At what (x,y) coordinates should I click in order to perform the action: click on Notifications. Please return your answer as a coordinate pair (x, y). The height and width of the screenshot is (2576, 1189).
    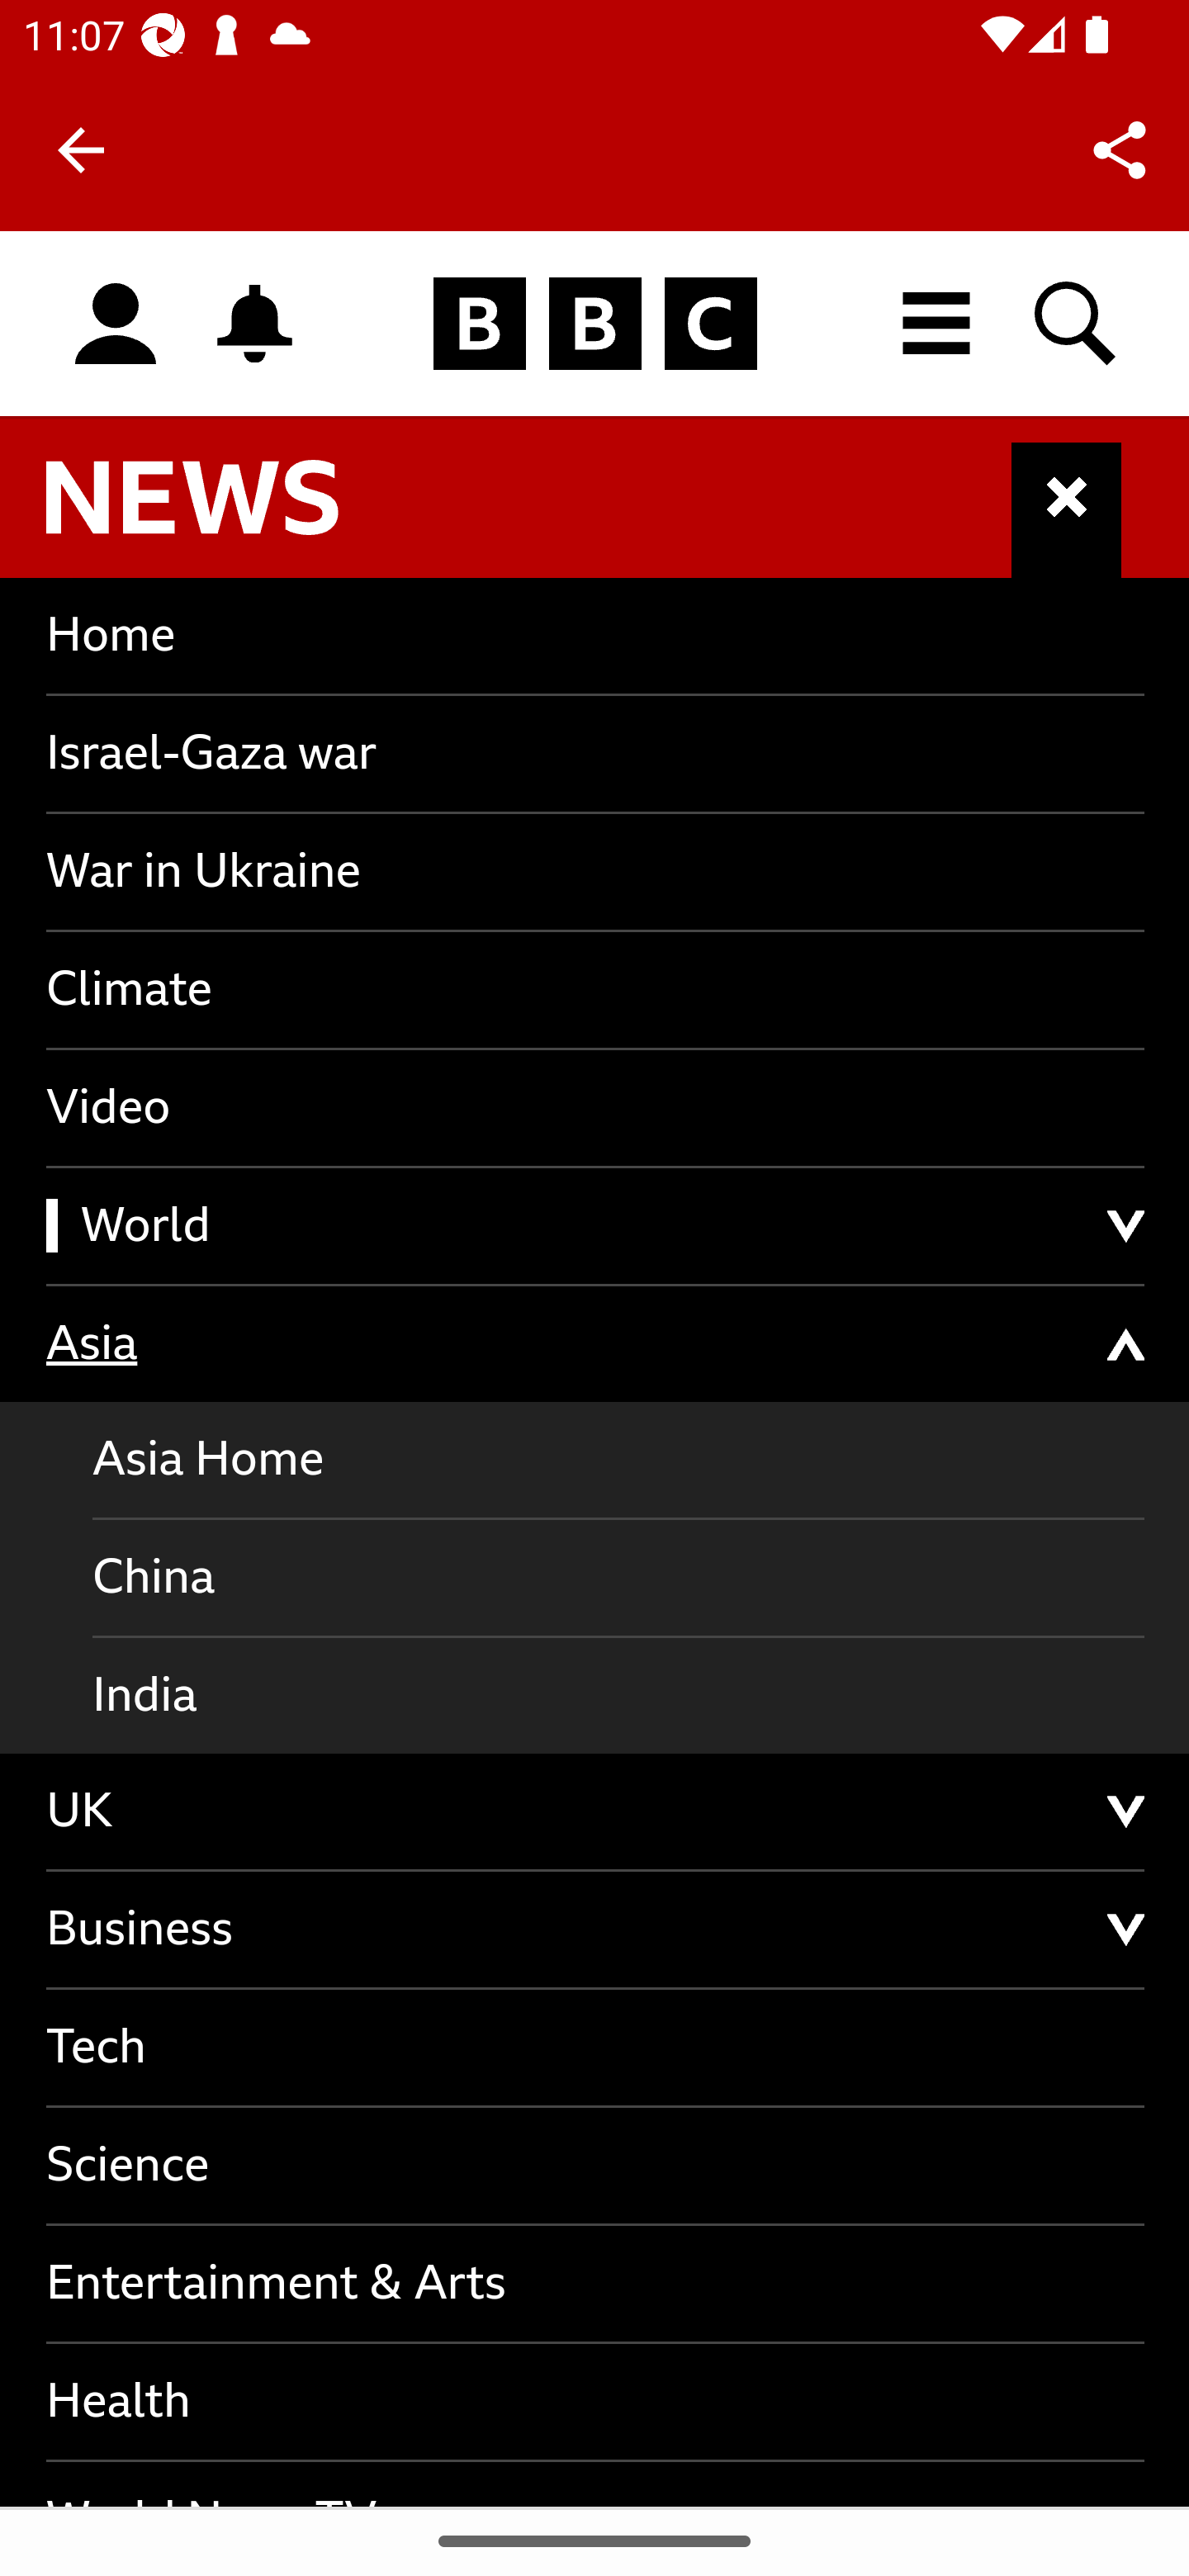
    Looking at the image, I should click on (255, 324).